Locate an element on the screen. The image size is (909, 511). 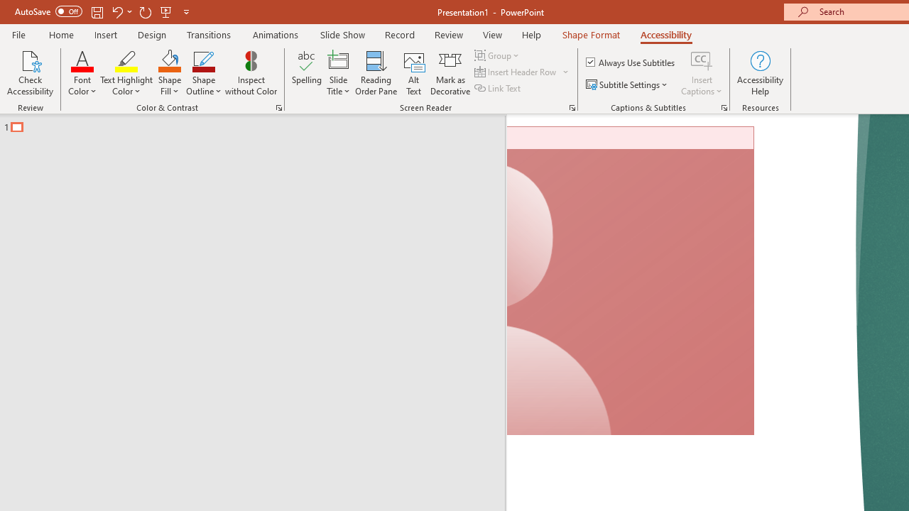
Captions & Subtitles is located at coordinates (724, 108).